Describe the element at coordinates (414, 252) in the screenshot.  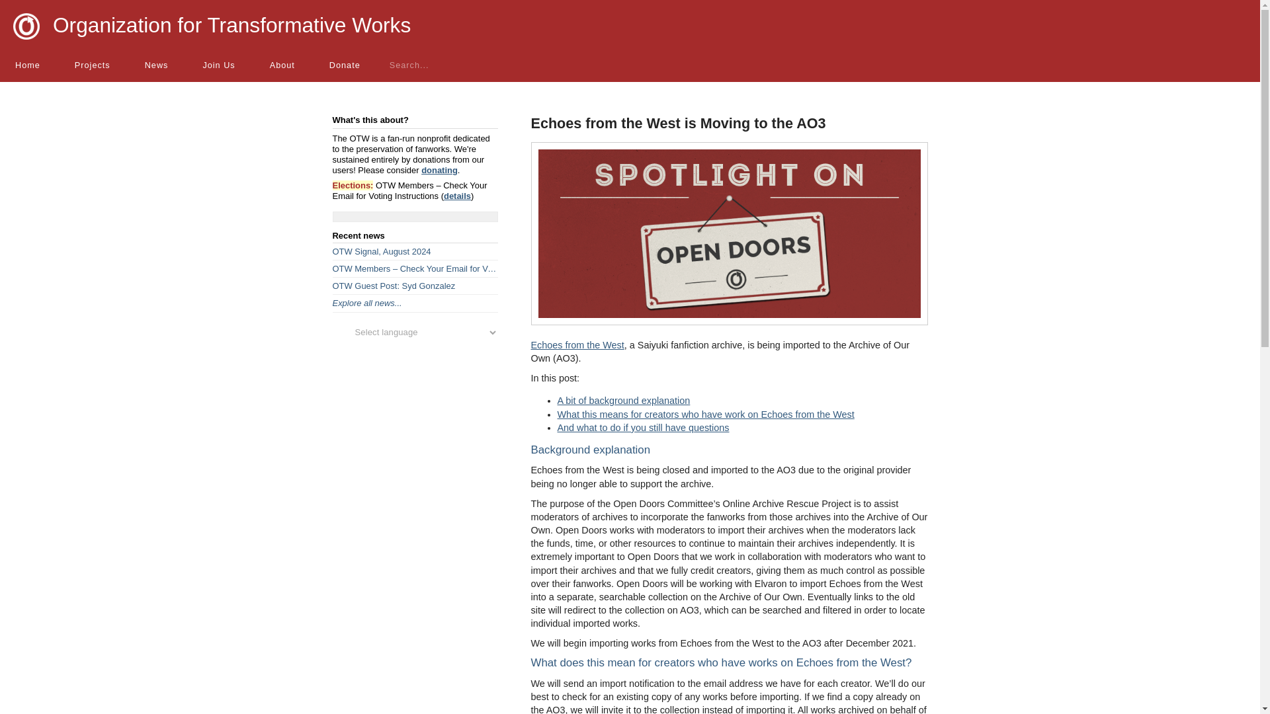
I see `OTW Signal, August 2024` at that location.